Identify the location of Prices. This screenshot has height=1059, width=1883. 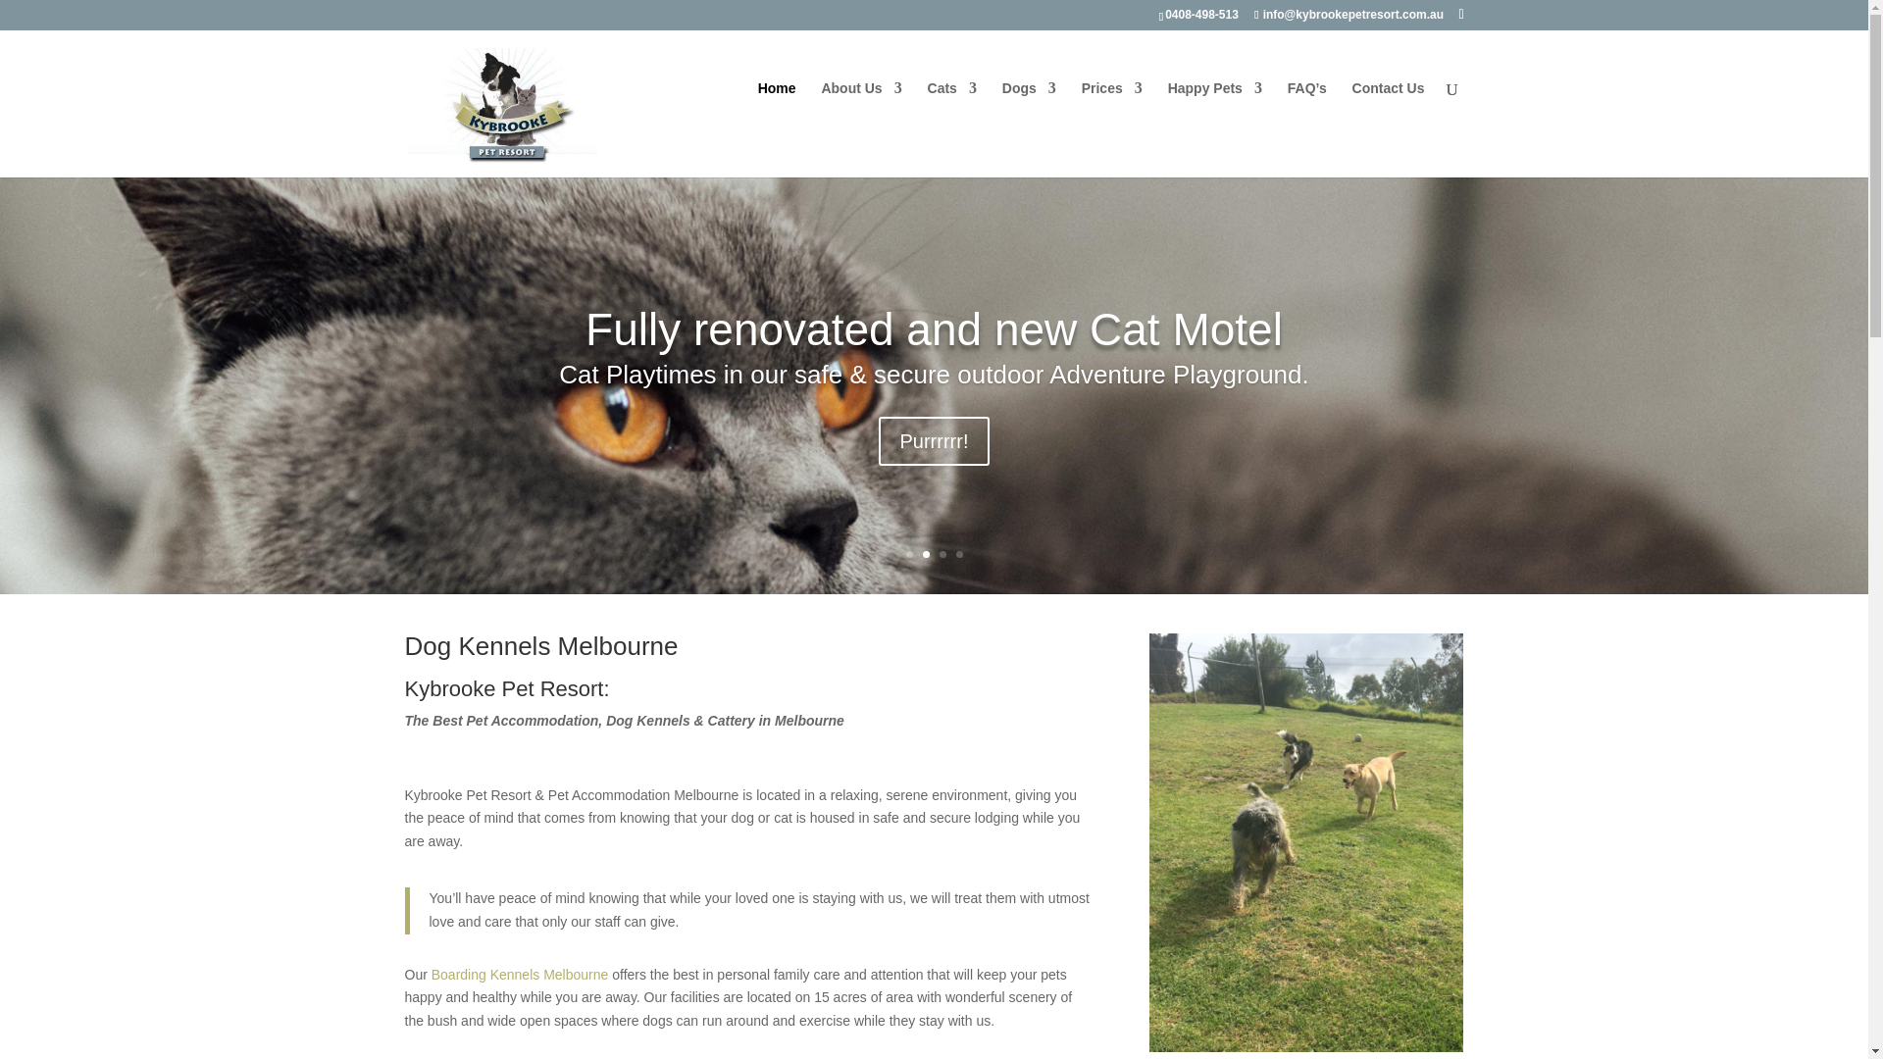
(1112, 114).